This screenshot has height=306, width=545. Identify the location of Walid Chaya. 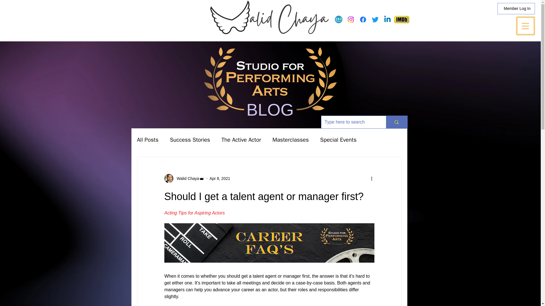
(186, 178).